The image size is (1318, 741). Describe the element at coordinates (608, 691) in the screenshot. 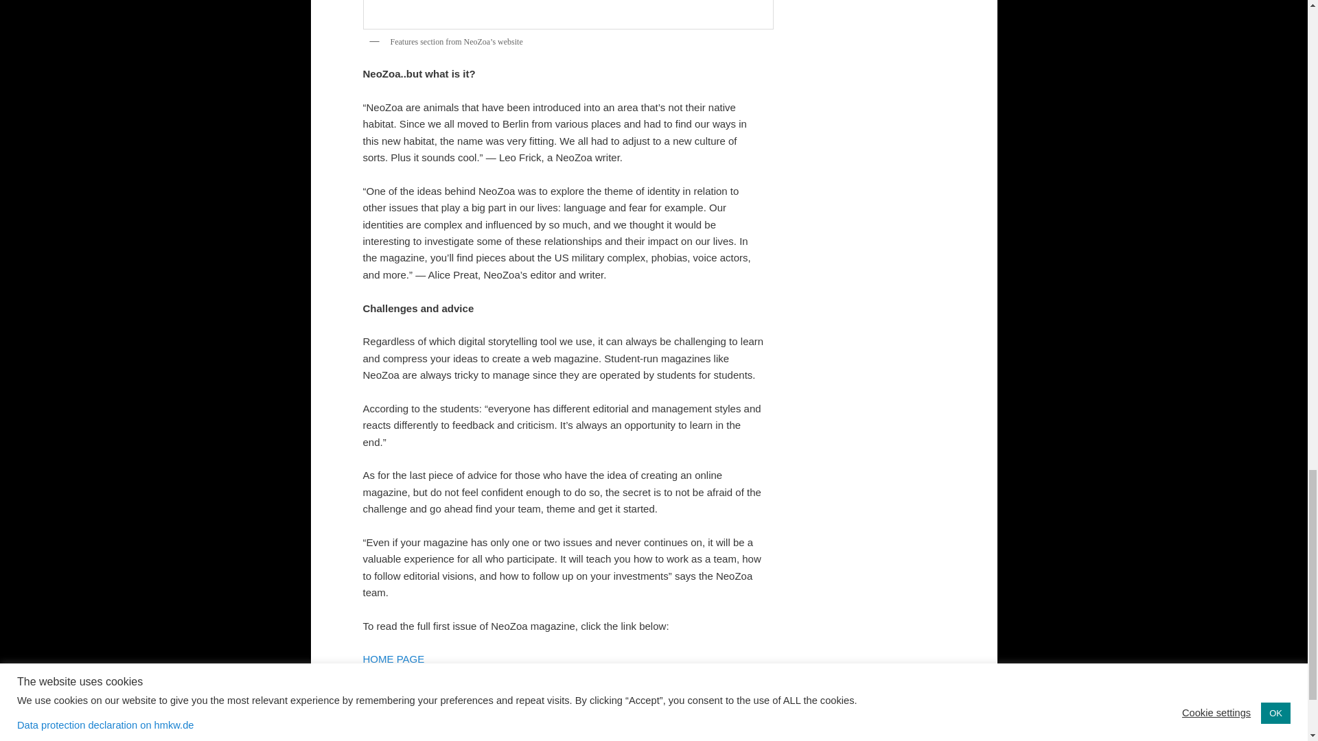

I see `hmkw` at that location.